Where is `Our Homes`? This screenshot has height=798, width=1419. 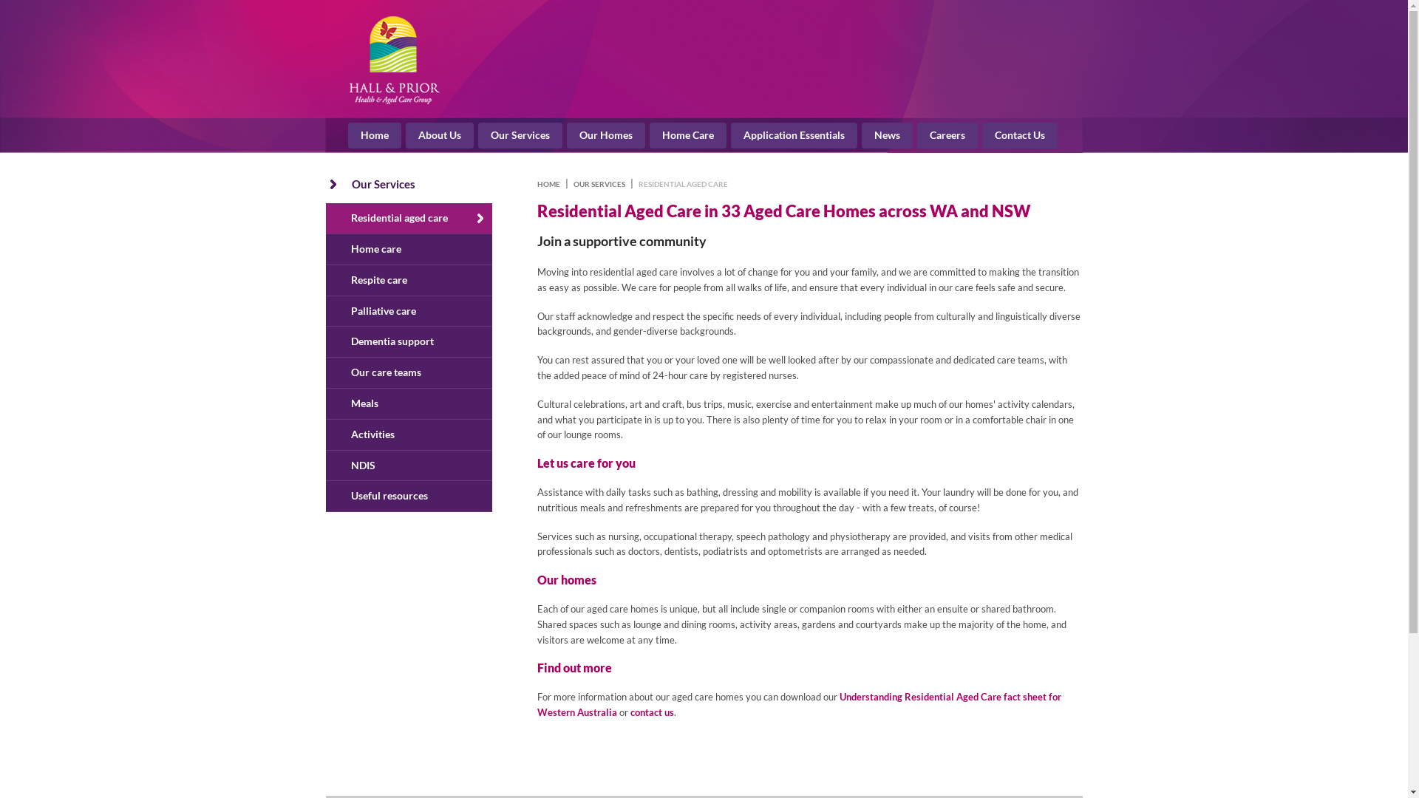
Our Homes is located at coordinates (606, 136).